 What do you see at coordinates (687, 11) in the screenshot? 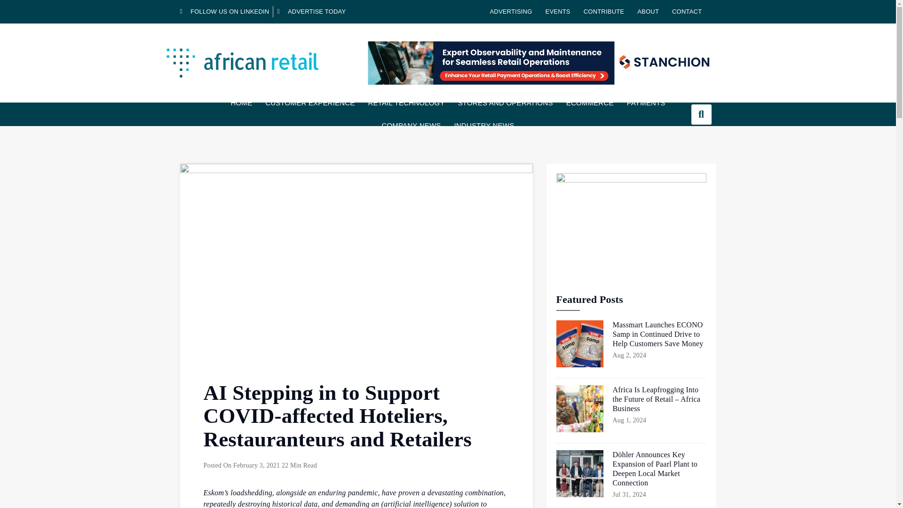
I see `CONTACT` at bounding box center [687, 11].